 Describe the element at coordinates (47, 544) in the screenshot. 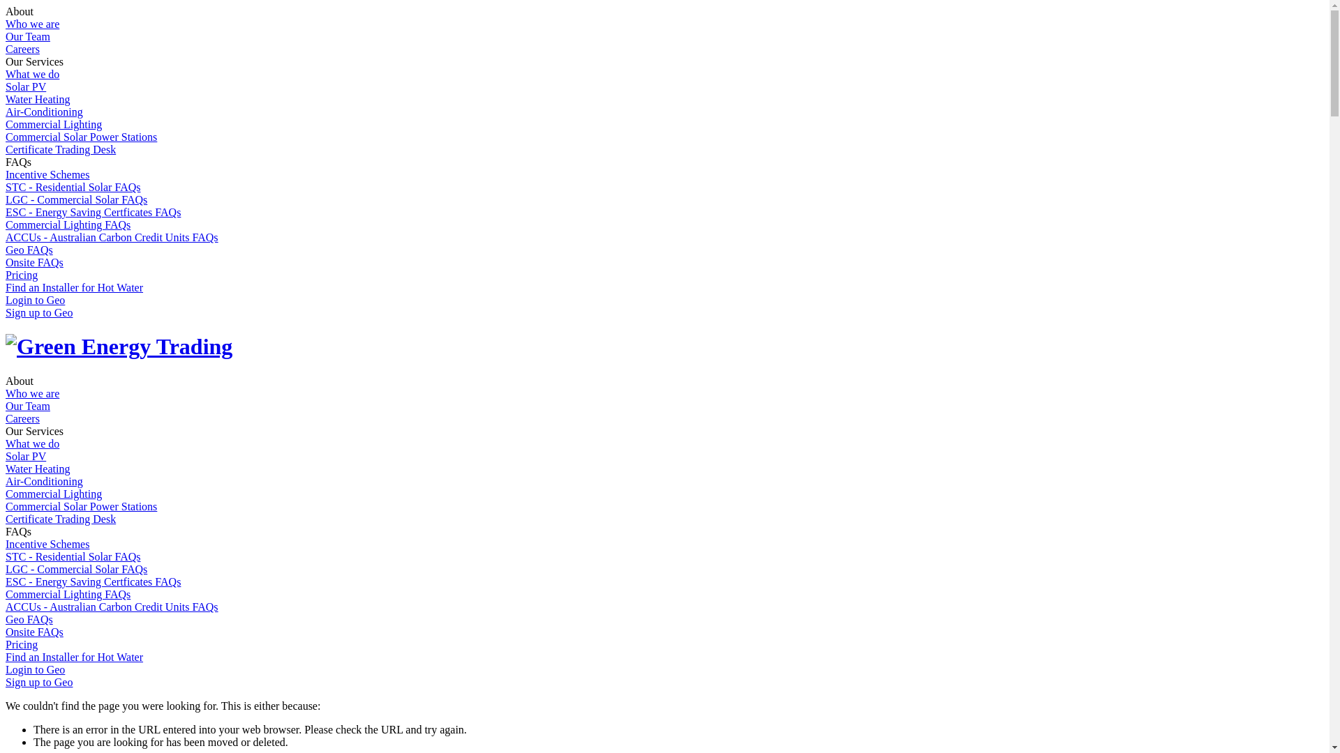

I see `Incentive Schemes` at that location.